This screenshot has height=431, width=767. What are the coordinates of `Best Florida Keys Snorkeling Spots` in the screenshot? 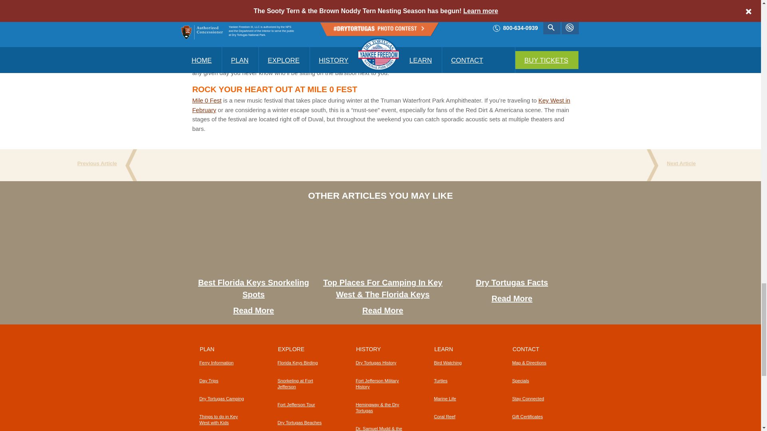 It's located at (262, 243).